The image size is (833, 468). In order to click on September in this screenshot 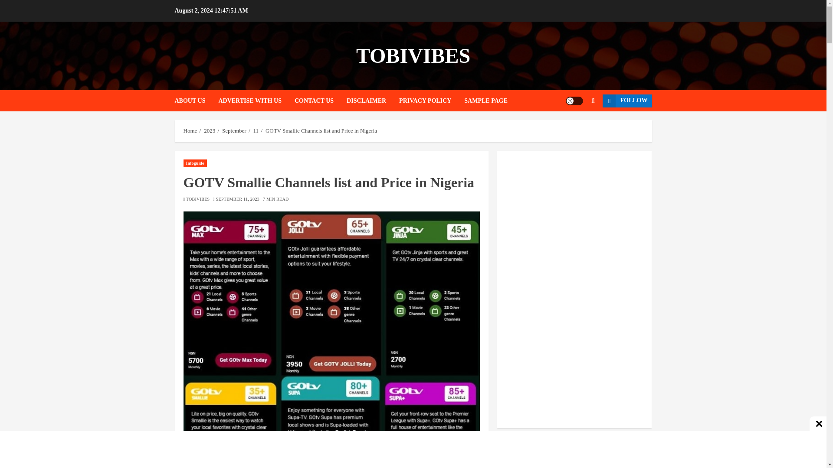, I will do `click(234, 130)`.